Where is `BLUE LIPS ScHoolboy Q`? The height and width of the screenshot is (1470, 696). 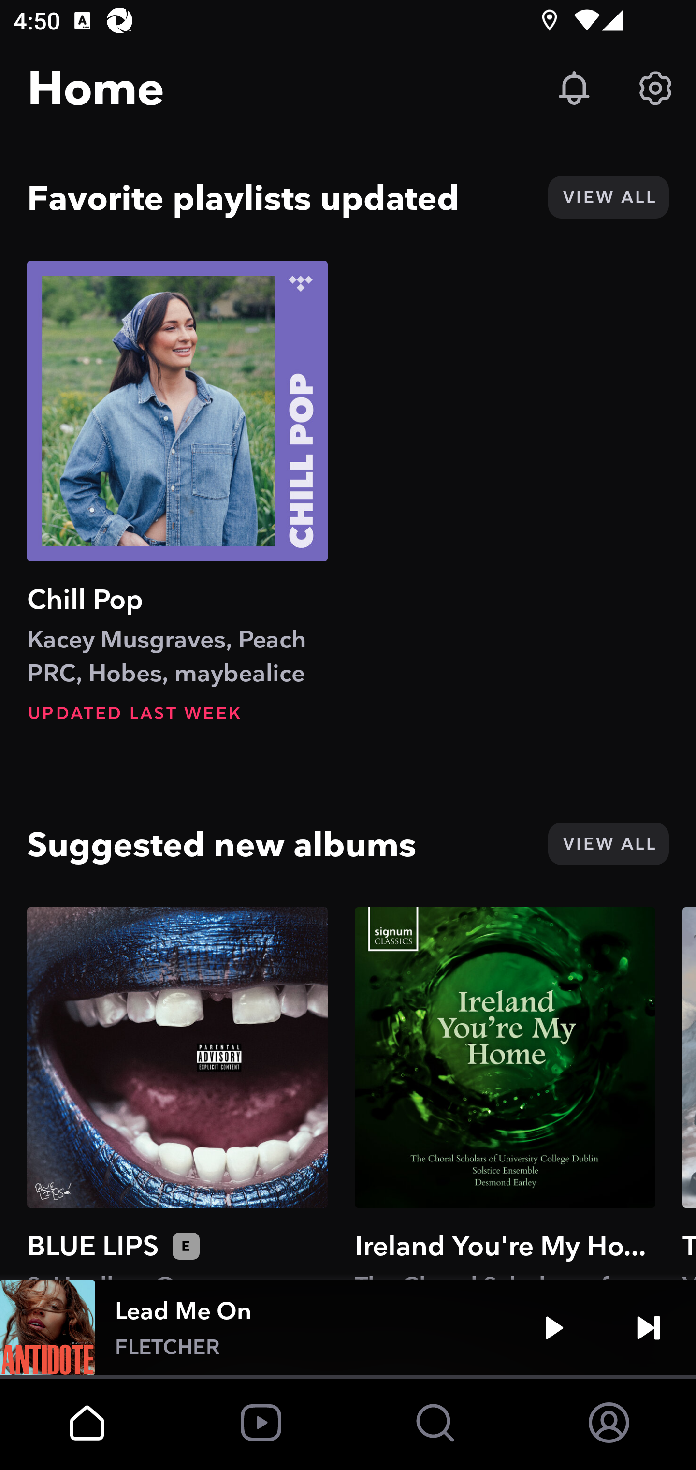 BLUE LIPS ScHoolboy Q is located at coordinates (177, 1093).